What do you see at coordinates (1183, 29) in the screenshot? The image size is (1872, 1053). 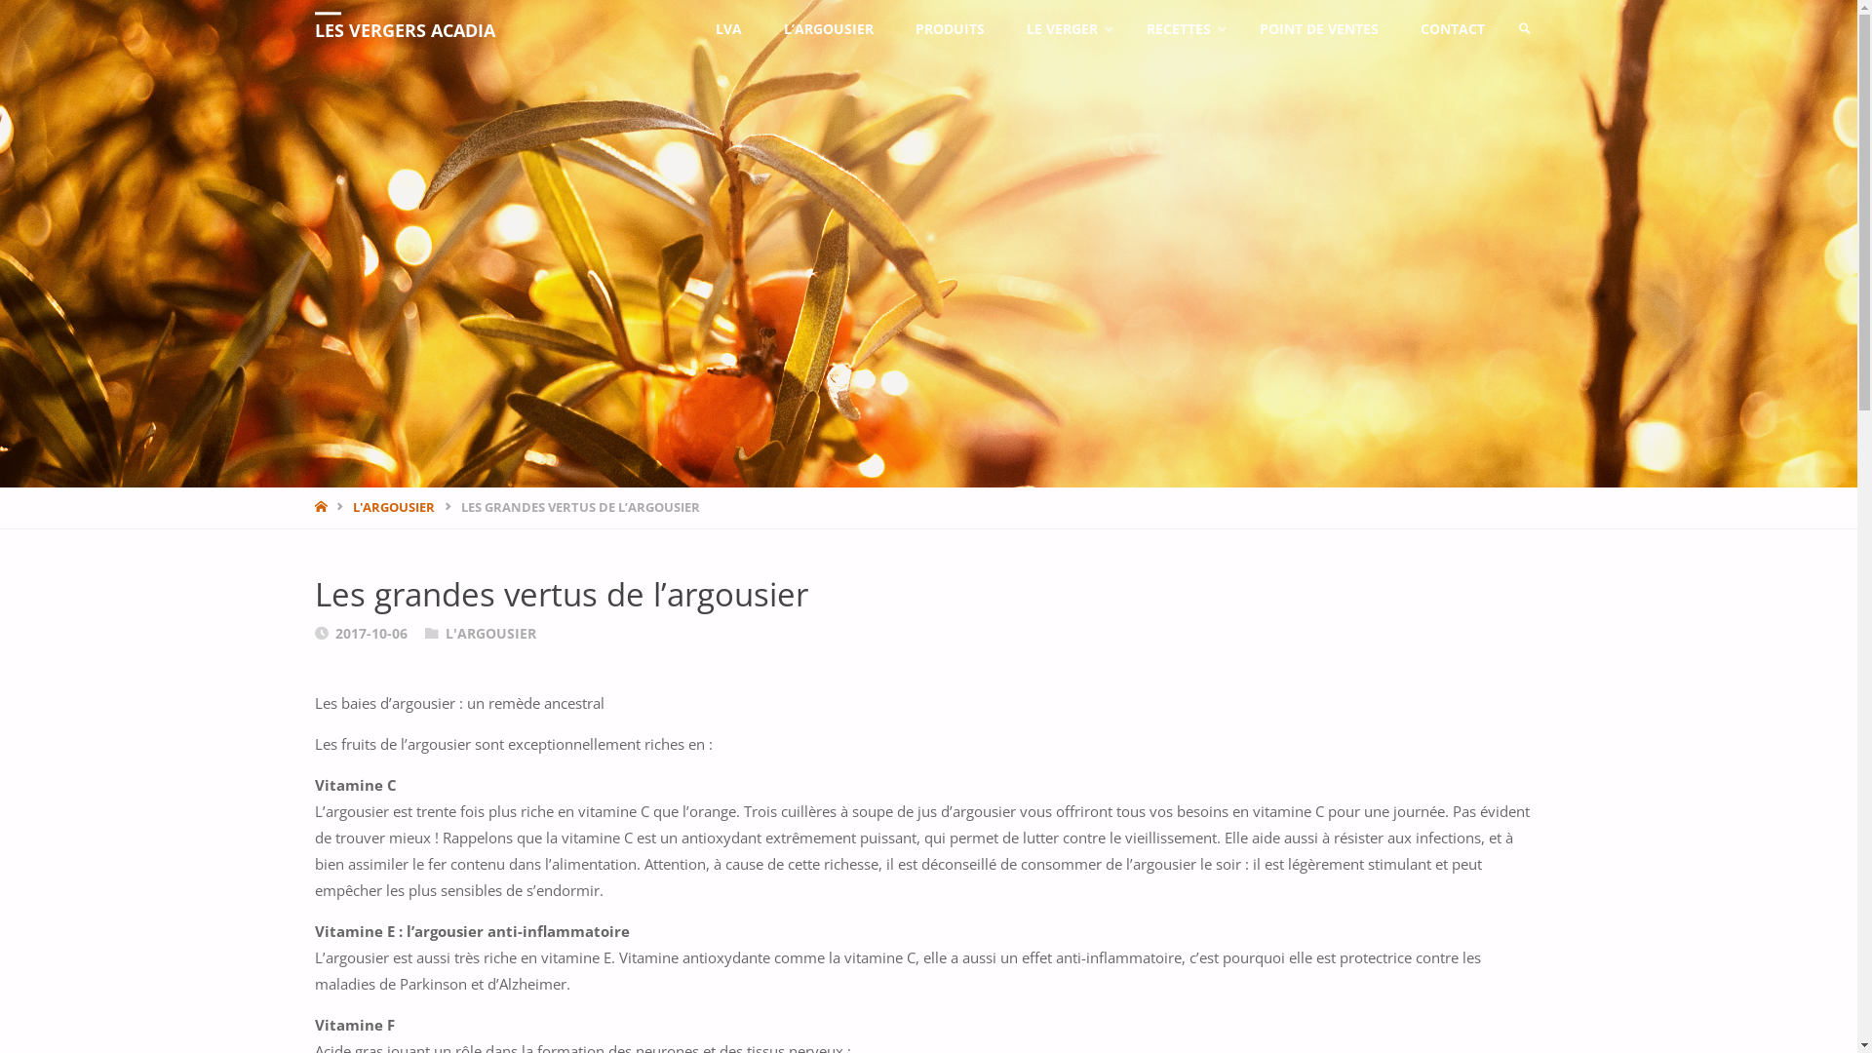 I see `RECETTES` at bounding box center [1183, 29].